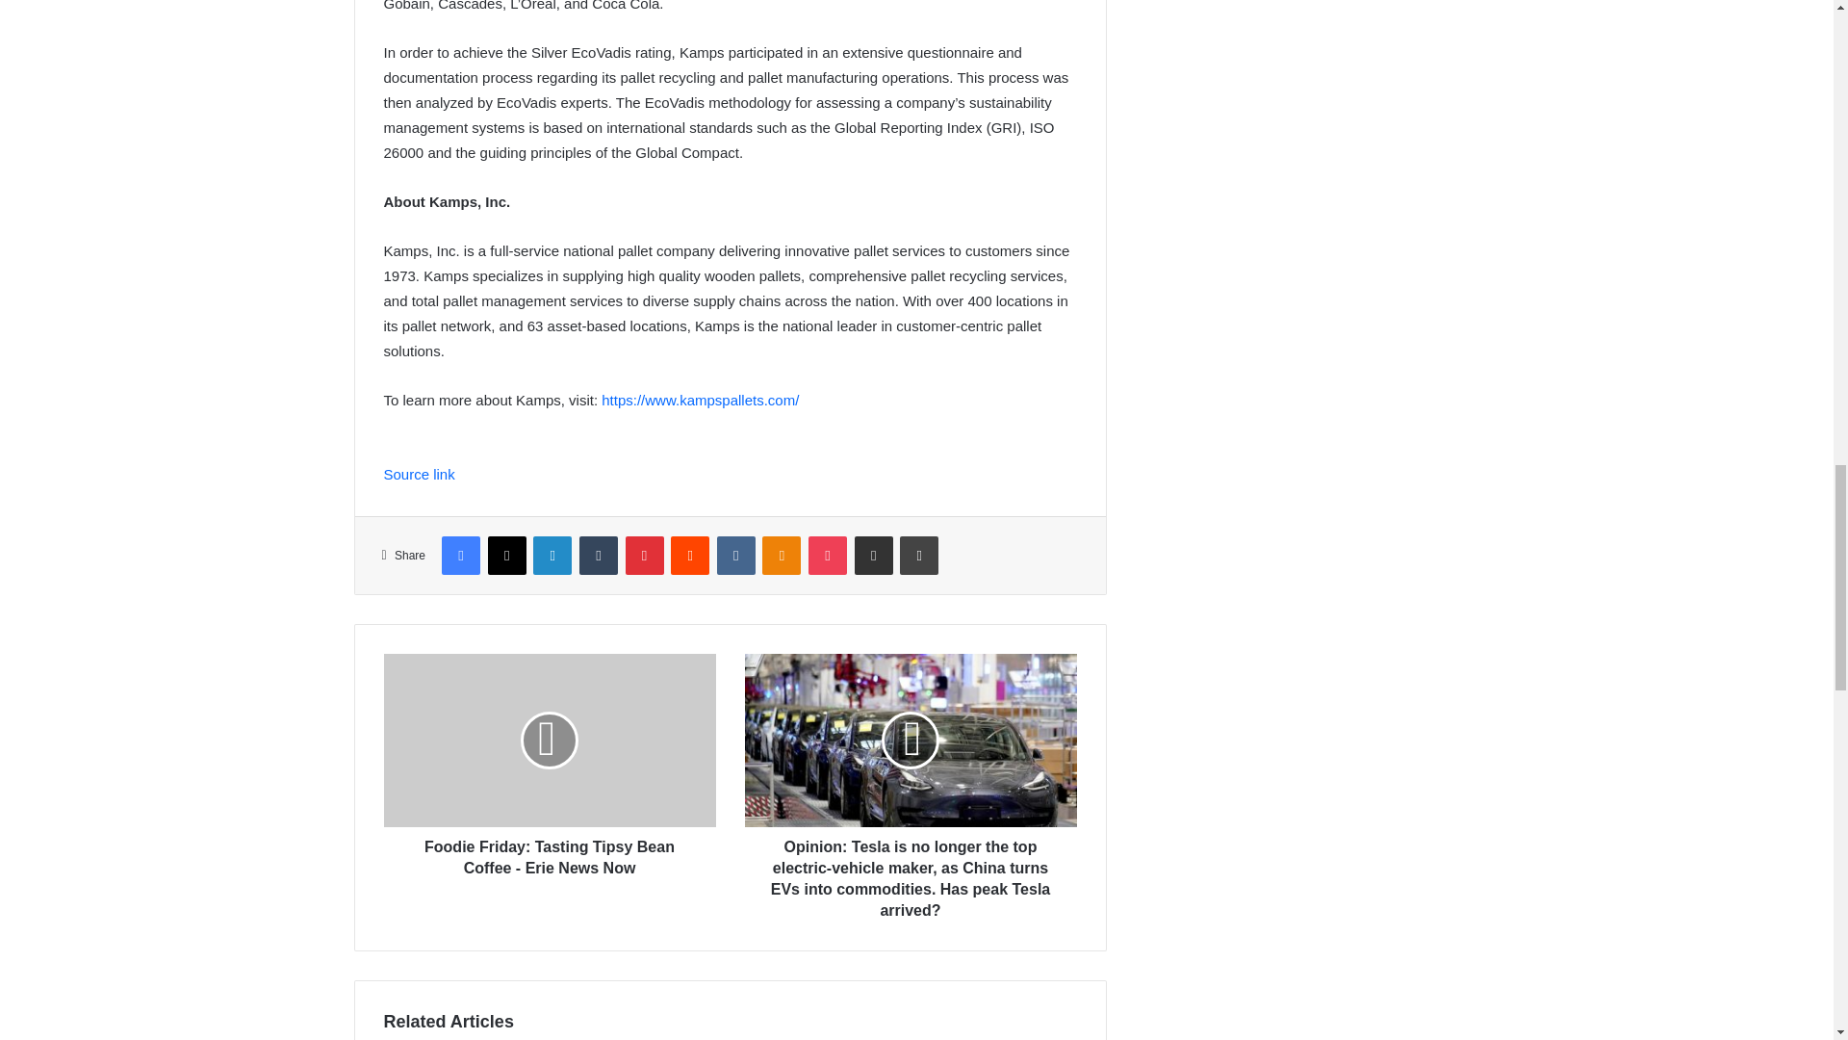 The width and height of the screenshot is (1848, 1040). What do you see at coordinates (645, 556) in the screenshot?
I see `Pinterest` at bounding box center [645, 556].